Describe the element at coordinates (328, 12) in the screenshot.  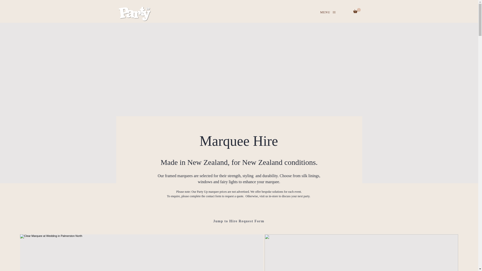
I see `MENU` at that location.